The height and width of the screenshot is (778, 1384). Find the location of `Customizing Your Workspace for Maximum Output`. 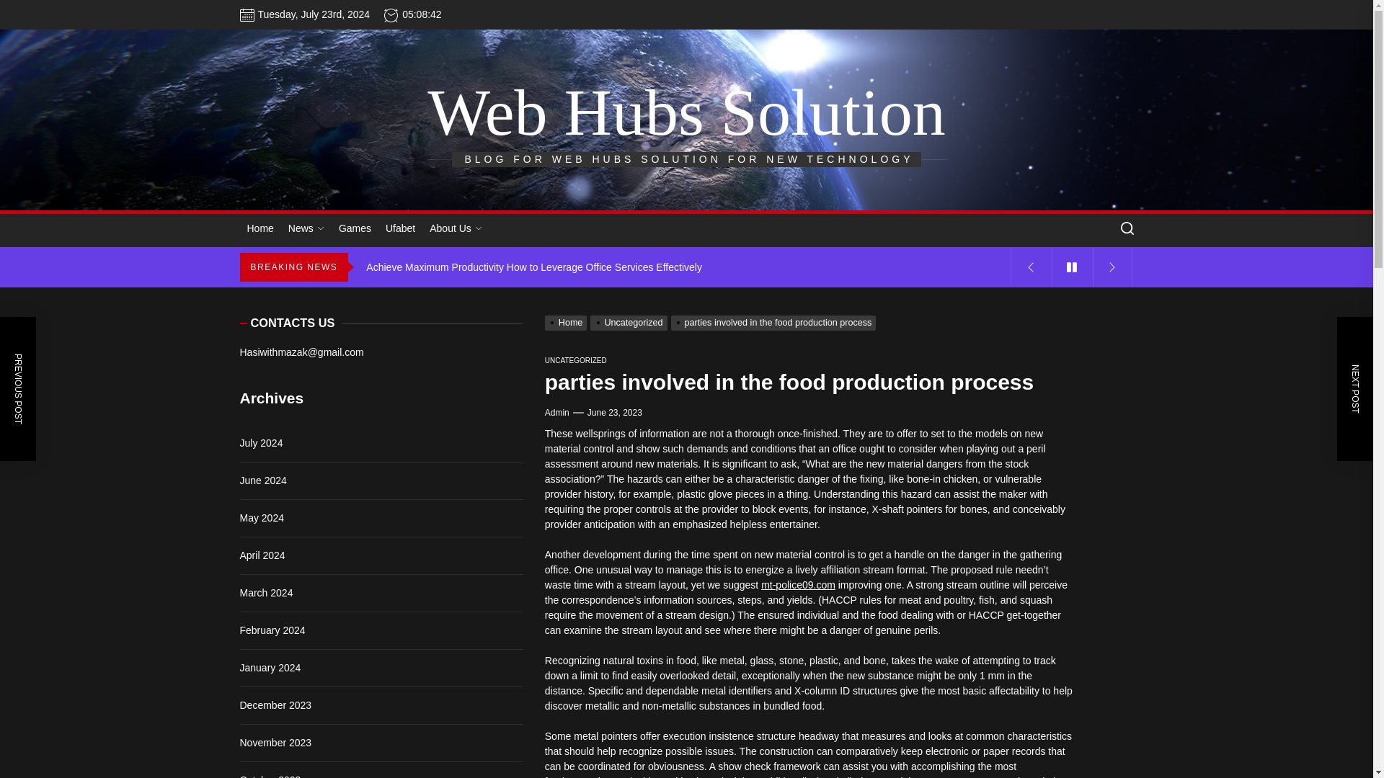

Customizing Your Workspace for Maximum Output is located at coordinates (685, 228).